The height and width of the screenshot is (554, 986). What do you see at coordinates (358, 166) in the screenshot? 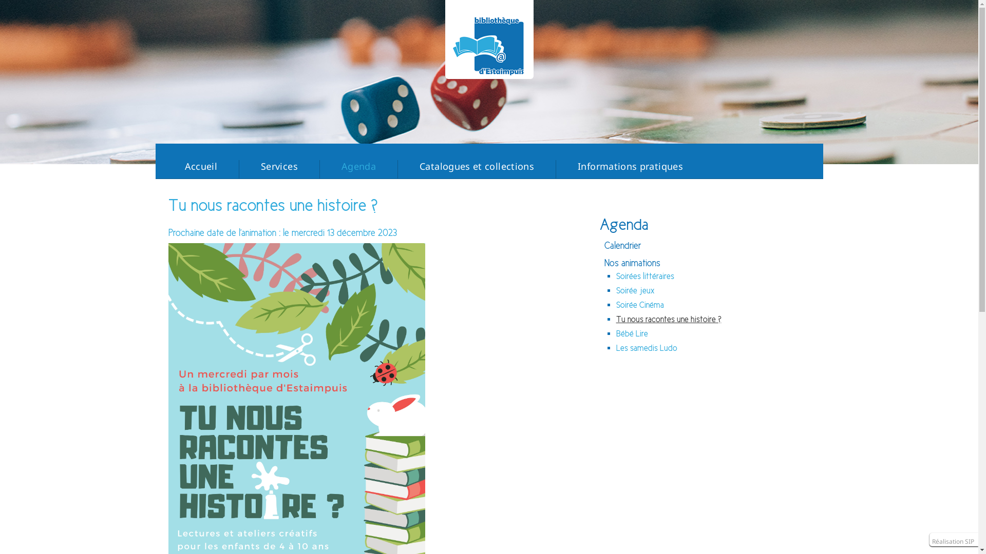
I see `Agenda` at bounding box center [358, 166].